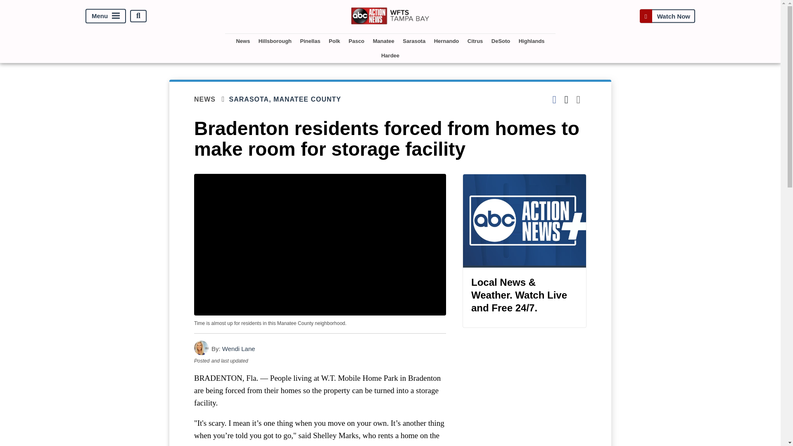 This screenshot has height=446, width=793. Describe the element at coordinates (667, 16) in the screenshot. I see `Watch Now` at that location.